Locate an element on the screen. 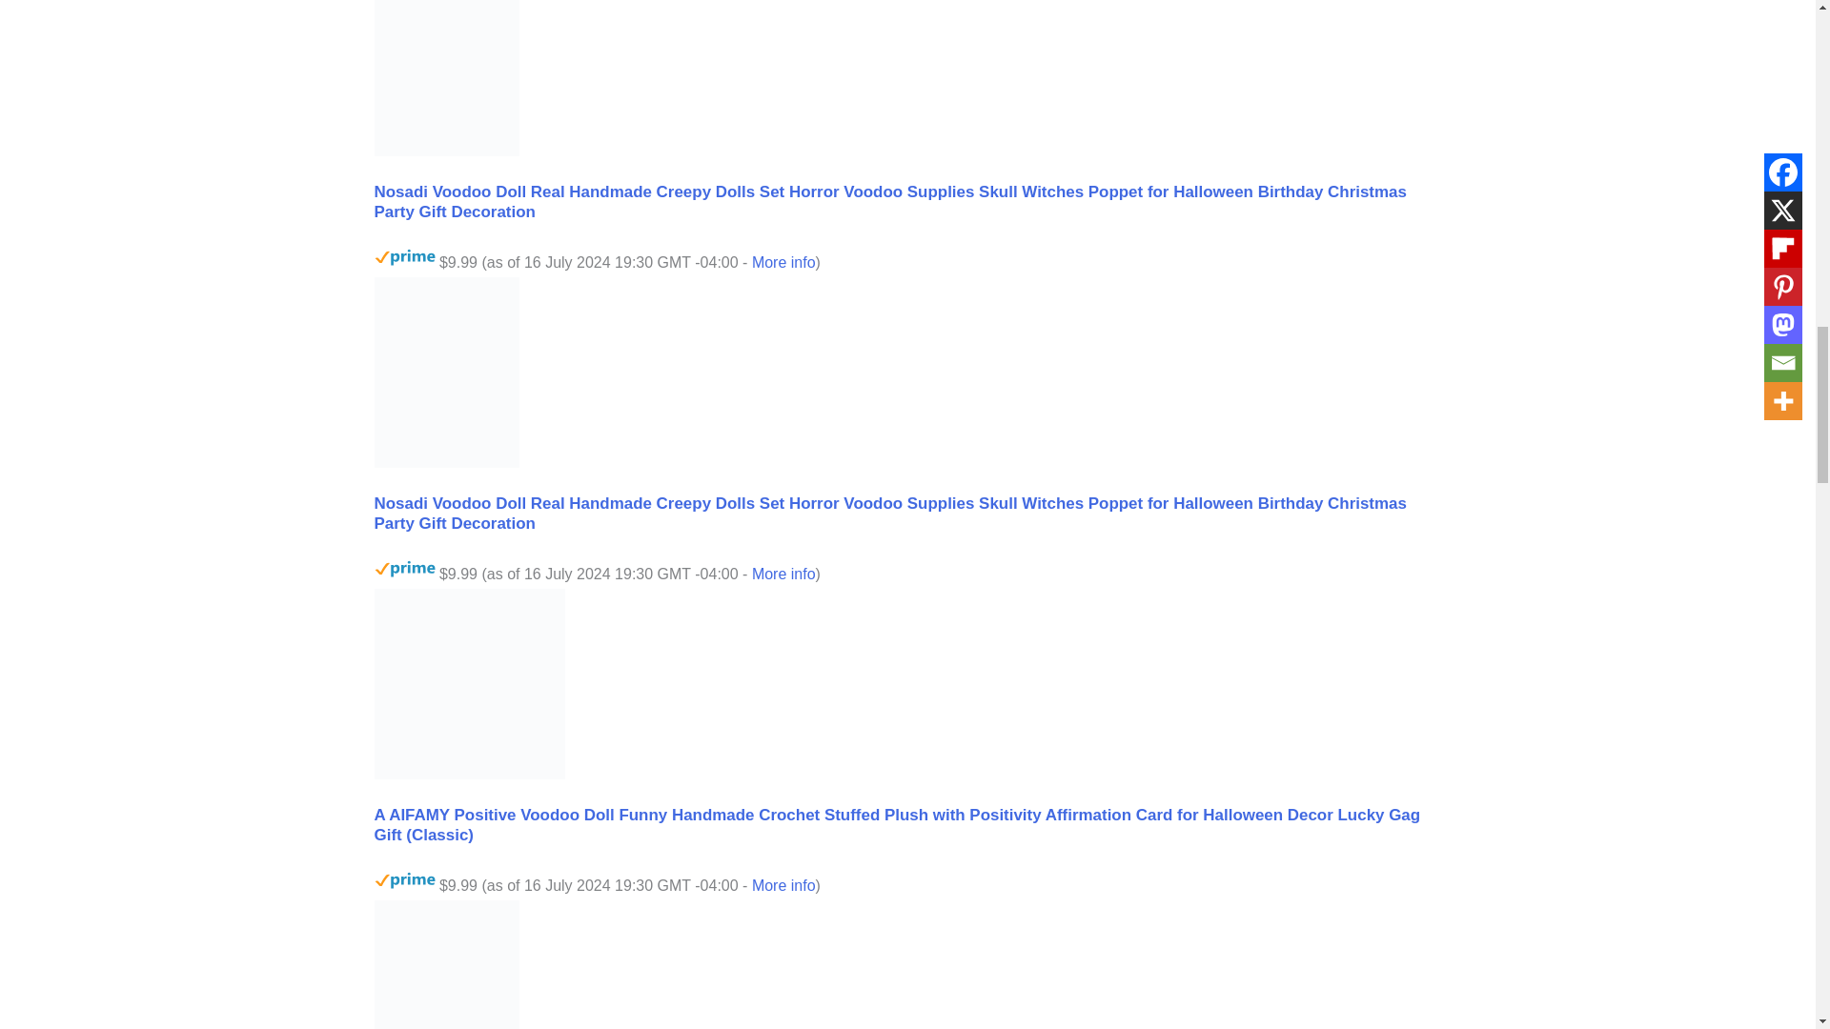 This screenshot has width=1830, height=1029. Available for Amazon Prime is located at coordinates (404, 257).